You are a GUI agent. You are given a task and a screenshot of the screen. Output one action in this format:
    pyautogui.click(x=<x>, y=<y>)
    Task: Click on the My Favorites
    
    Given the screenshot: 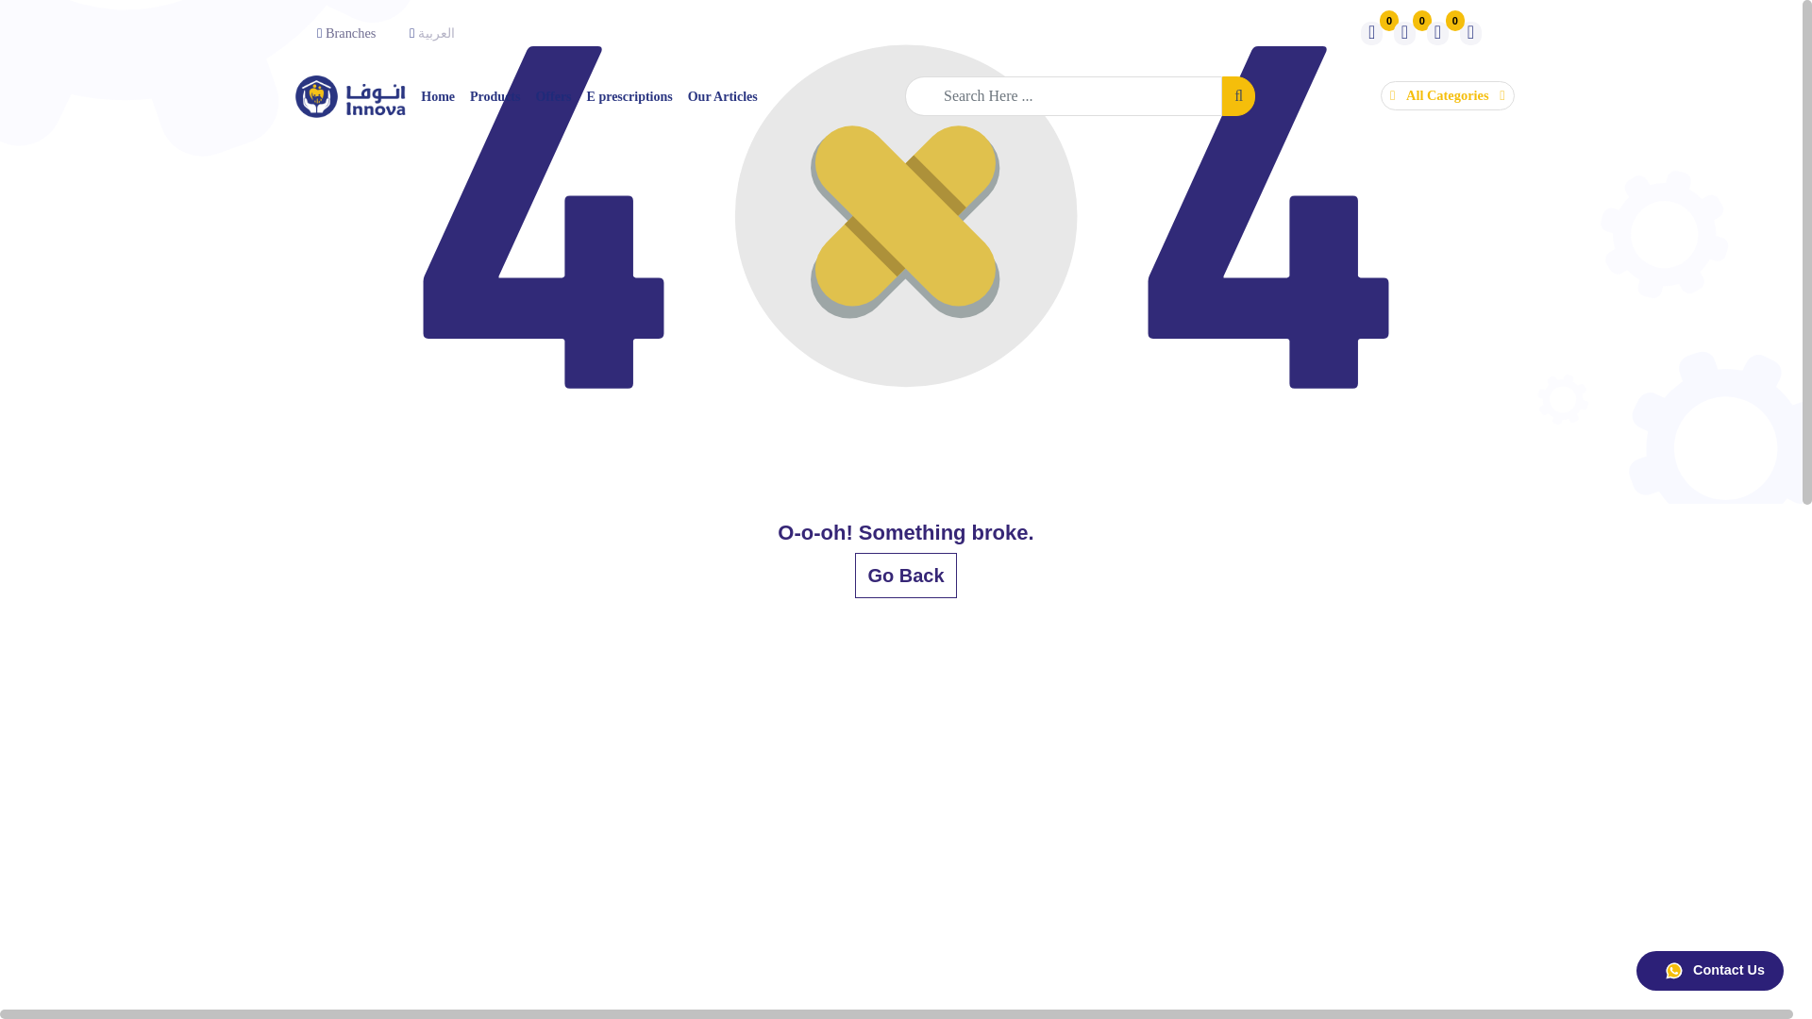 What is the action you would take?
    pyautogui.click(x=1371, y=33)
    